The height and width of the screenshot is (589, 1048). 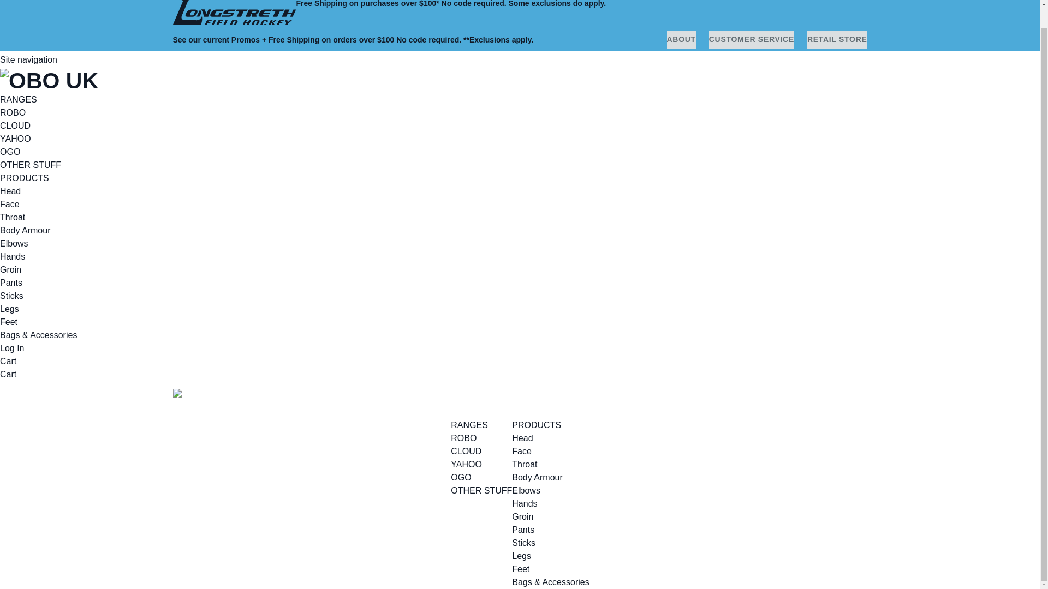 What do you see at coordinates (681, 39) in the screenshot?
I see `ABOUT` at bounding box center [681, 39].